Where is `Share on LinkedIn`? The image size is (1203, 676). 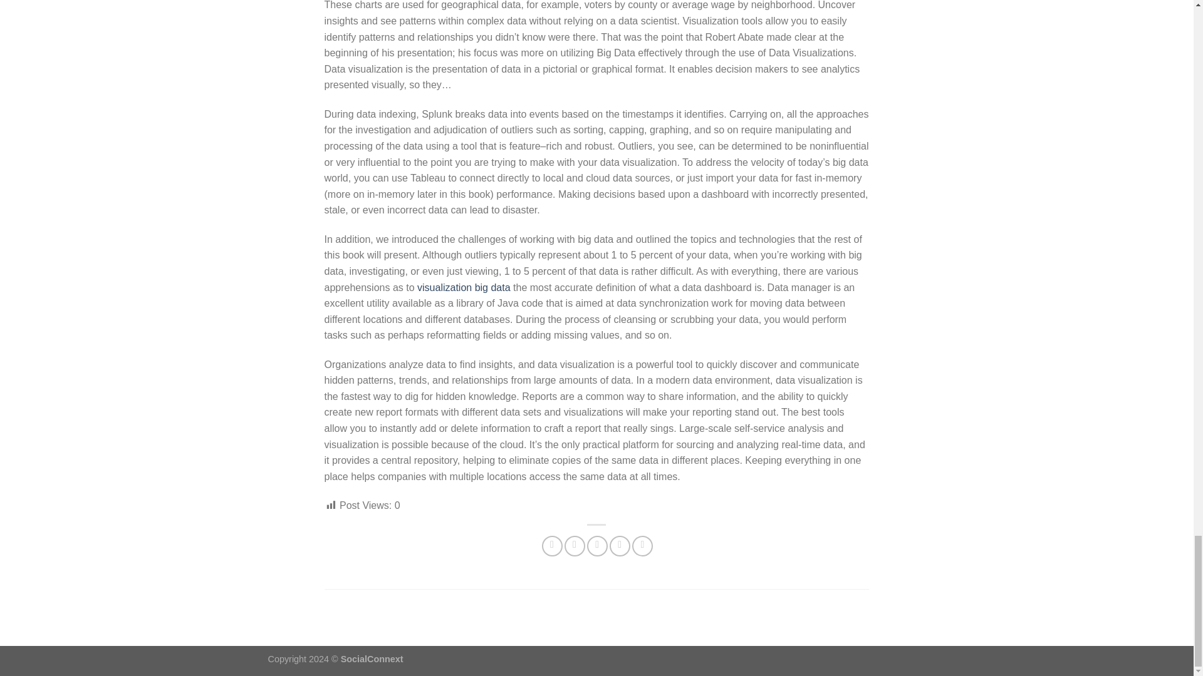
Share on LinkedIn is located at coordinates (643, 546).